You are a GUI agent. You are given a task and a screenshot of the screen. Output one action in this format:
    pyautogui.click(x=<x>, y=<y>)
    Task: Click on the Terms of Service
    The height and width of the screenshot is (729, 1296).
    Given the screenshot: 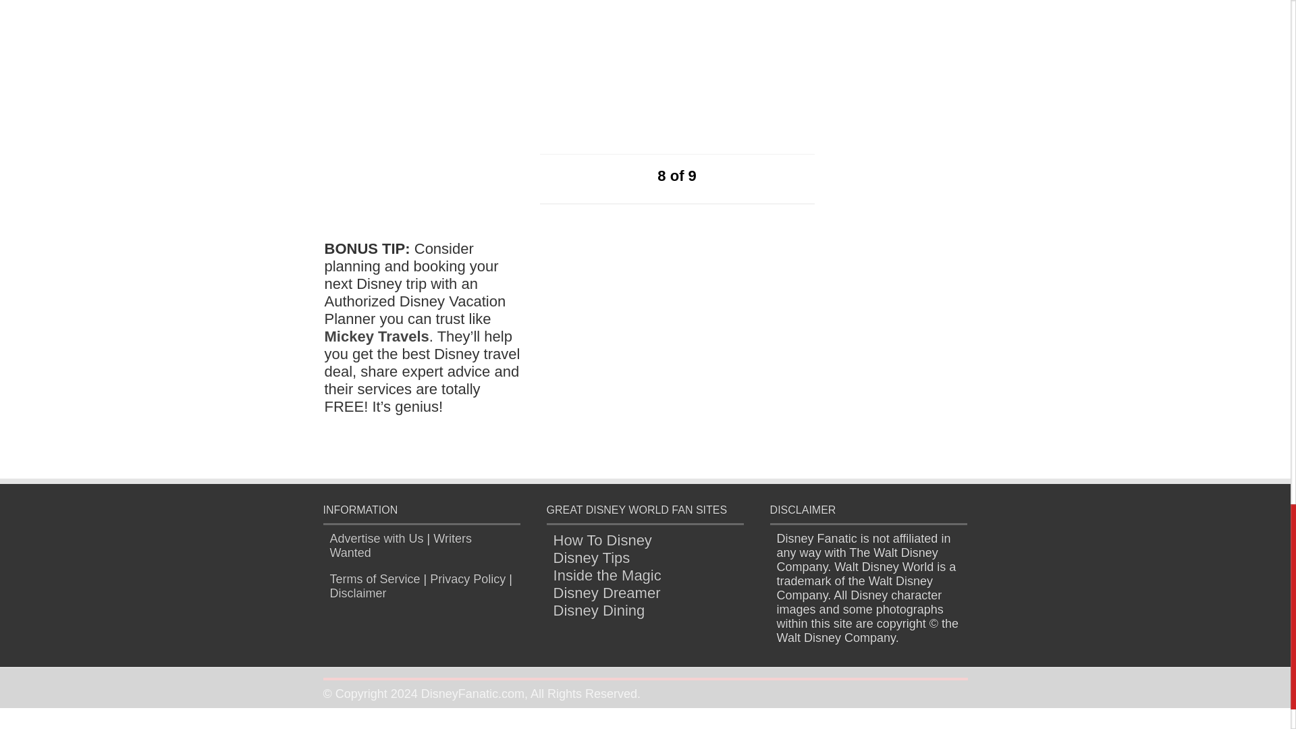 What is the action you would take?
    pyautogui.click(x=374, y=579)
    